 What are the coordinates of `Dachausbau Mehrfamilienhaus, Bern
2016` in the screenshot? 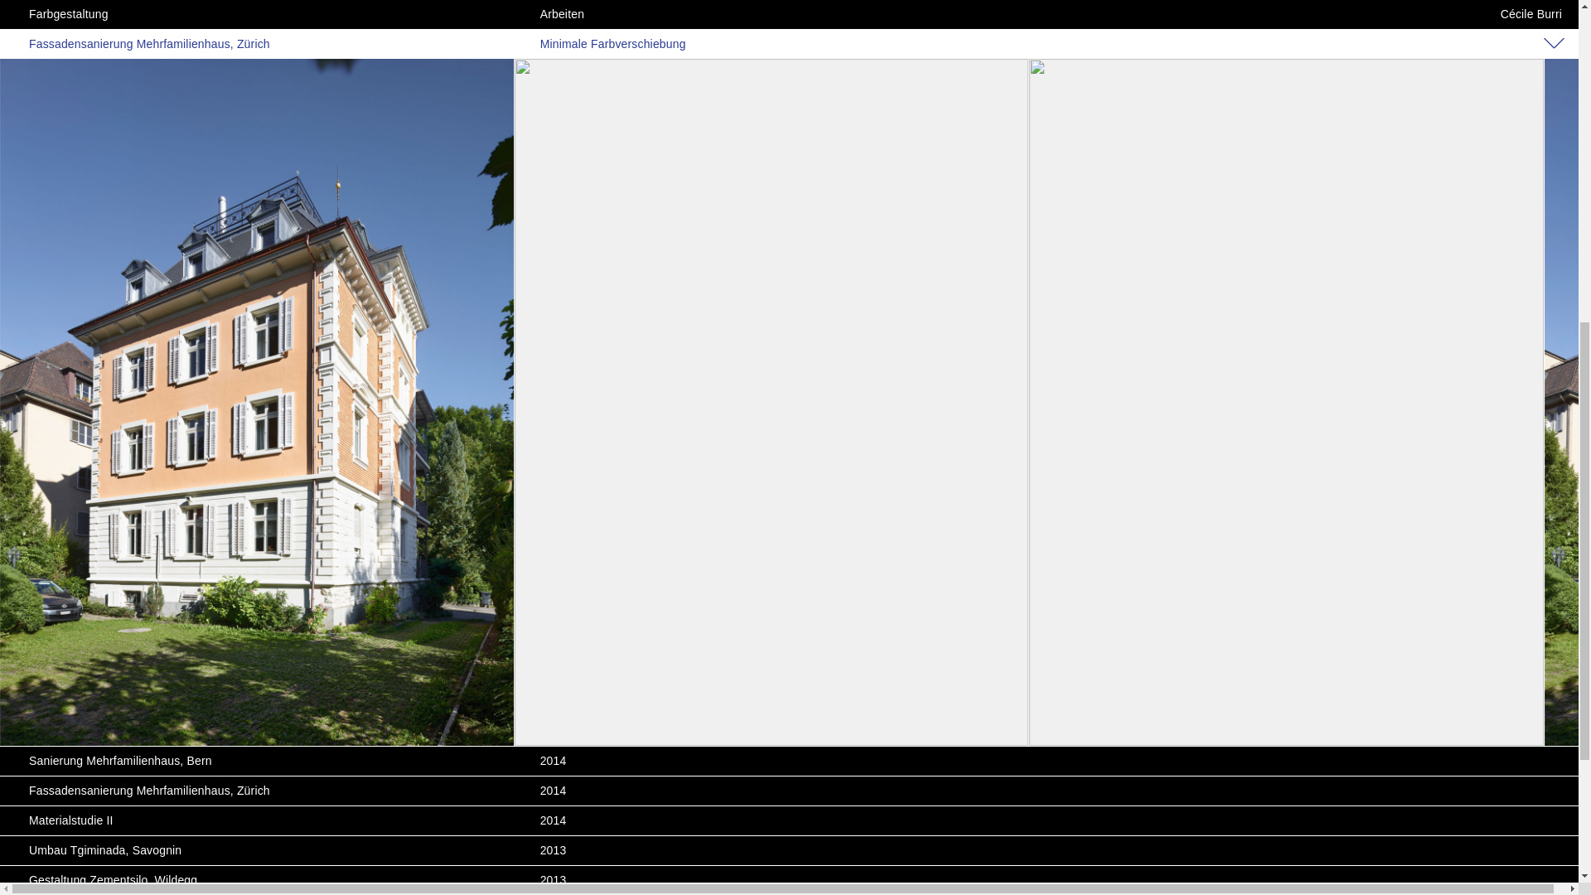 It's located at (795, 522).